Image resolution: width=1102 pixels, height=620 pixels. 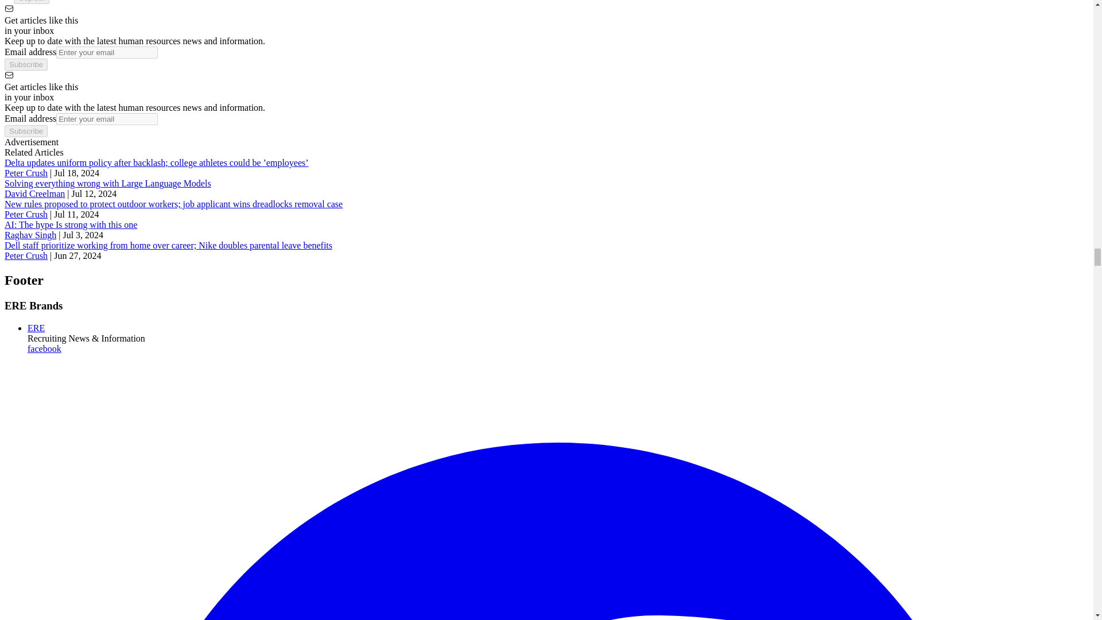 What do you see at coordinates (70, 224) in the screenshot?
I see `AI: The hype Is strong with this one` at bounding box center [70, 224].